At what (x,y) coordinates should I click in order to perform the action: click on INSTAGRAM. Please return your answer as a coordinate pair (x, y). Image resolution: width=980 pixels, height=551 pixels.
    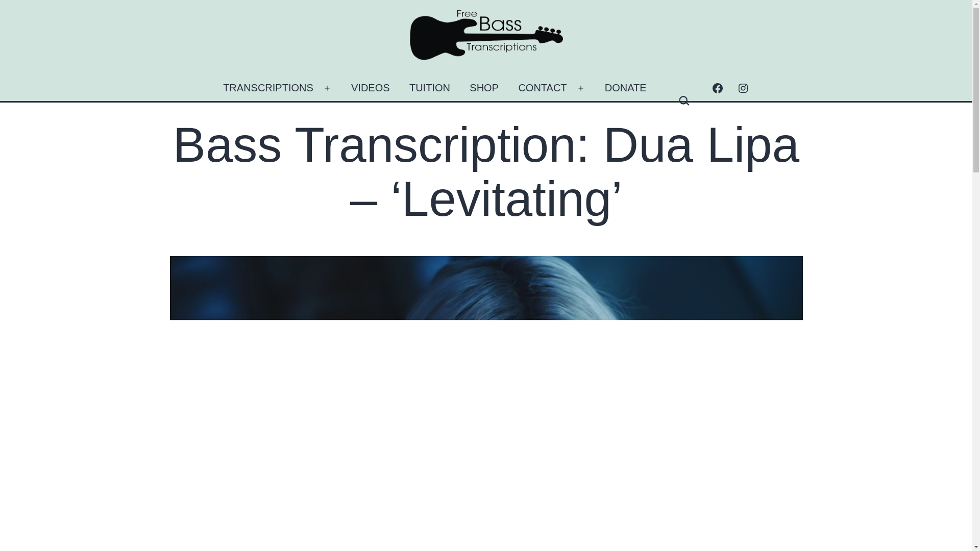
    Looking at the image, I should click on (743, 88).